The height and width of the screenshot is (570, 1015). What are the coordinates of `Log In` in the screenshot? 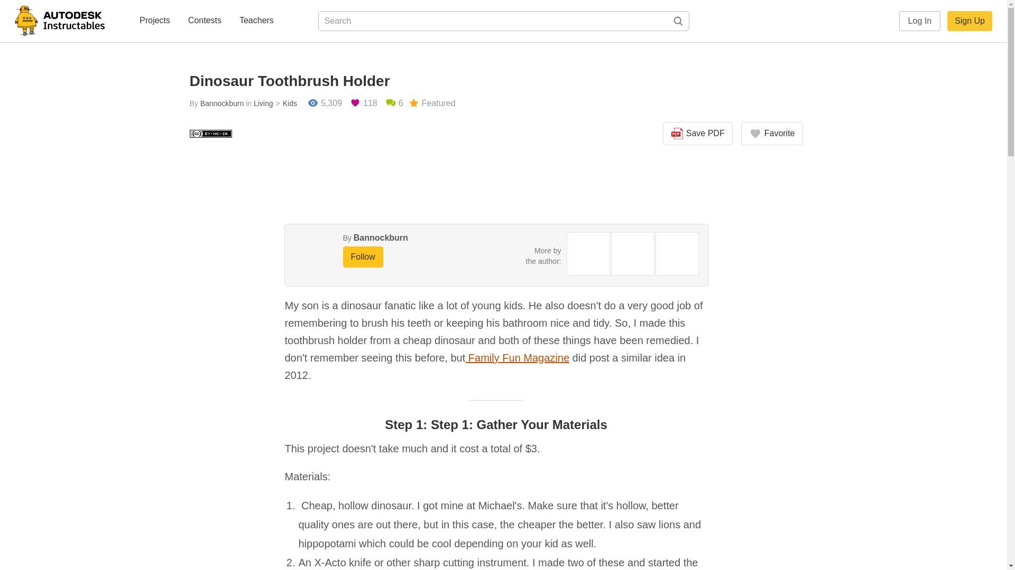 It's located at (920, 21).